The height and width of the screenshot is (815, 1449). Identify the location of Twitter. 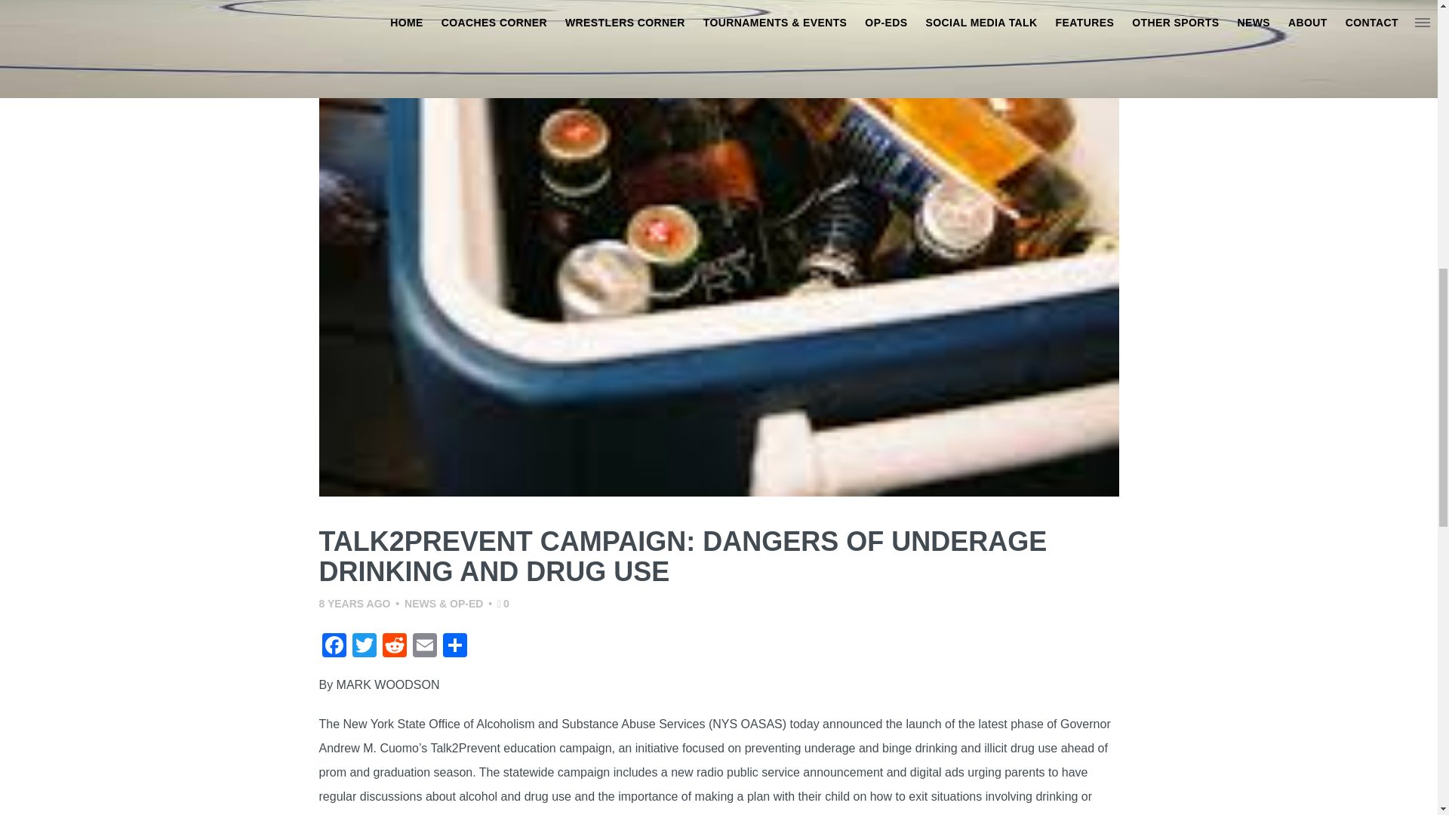
(364, 647).